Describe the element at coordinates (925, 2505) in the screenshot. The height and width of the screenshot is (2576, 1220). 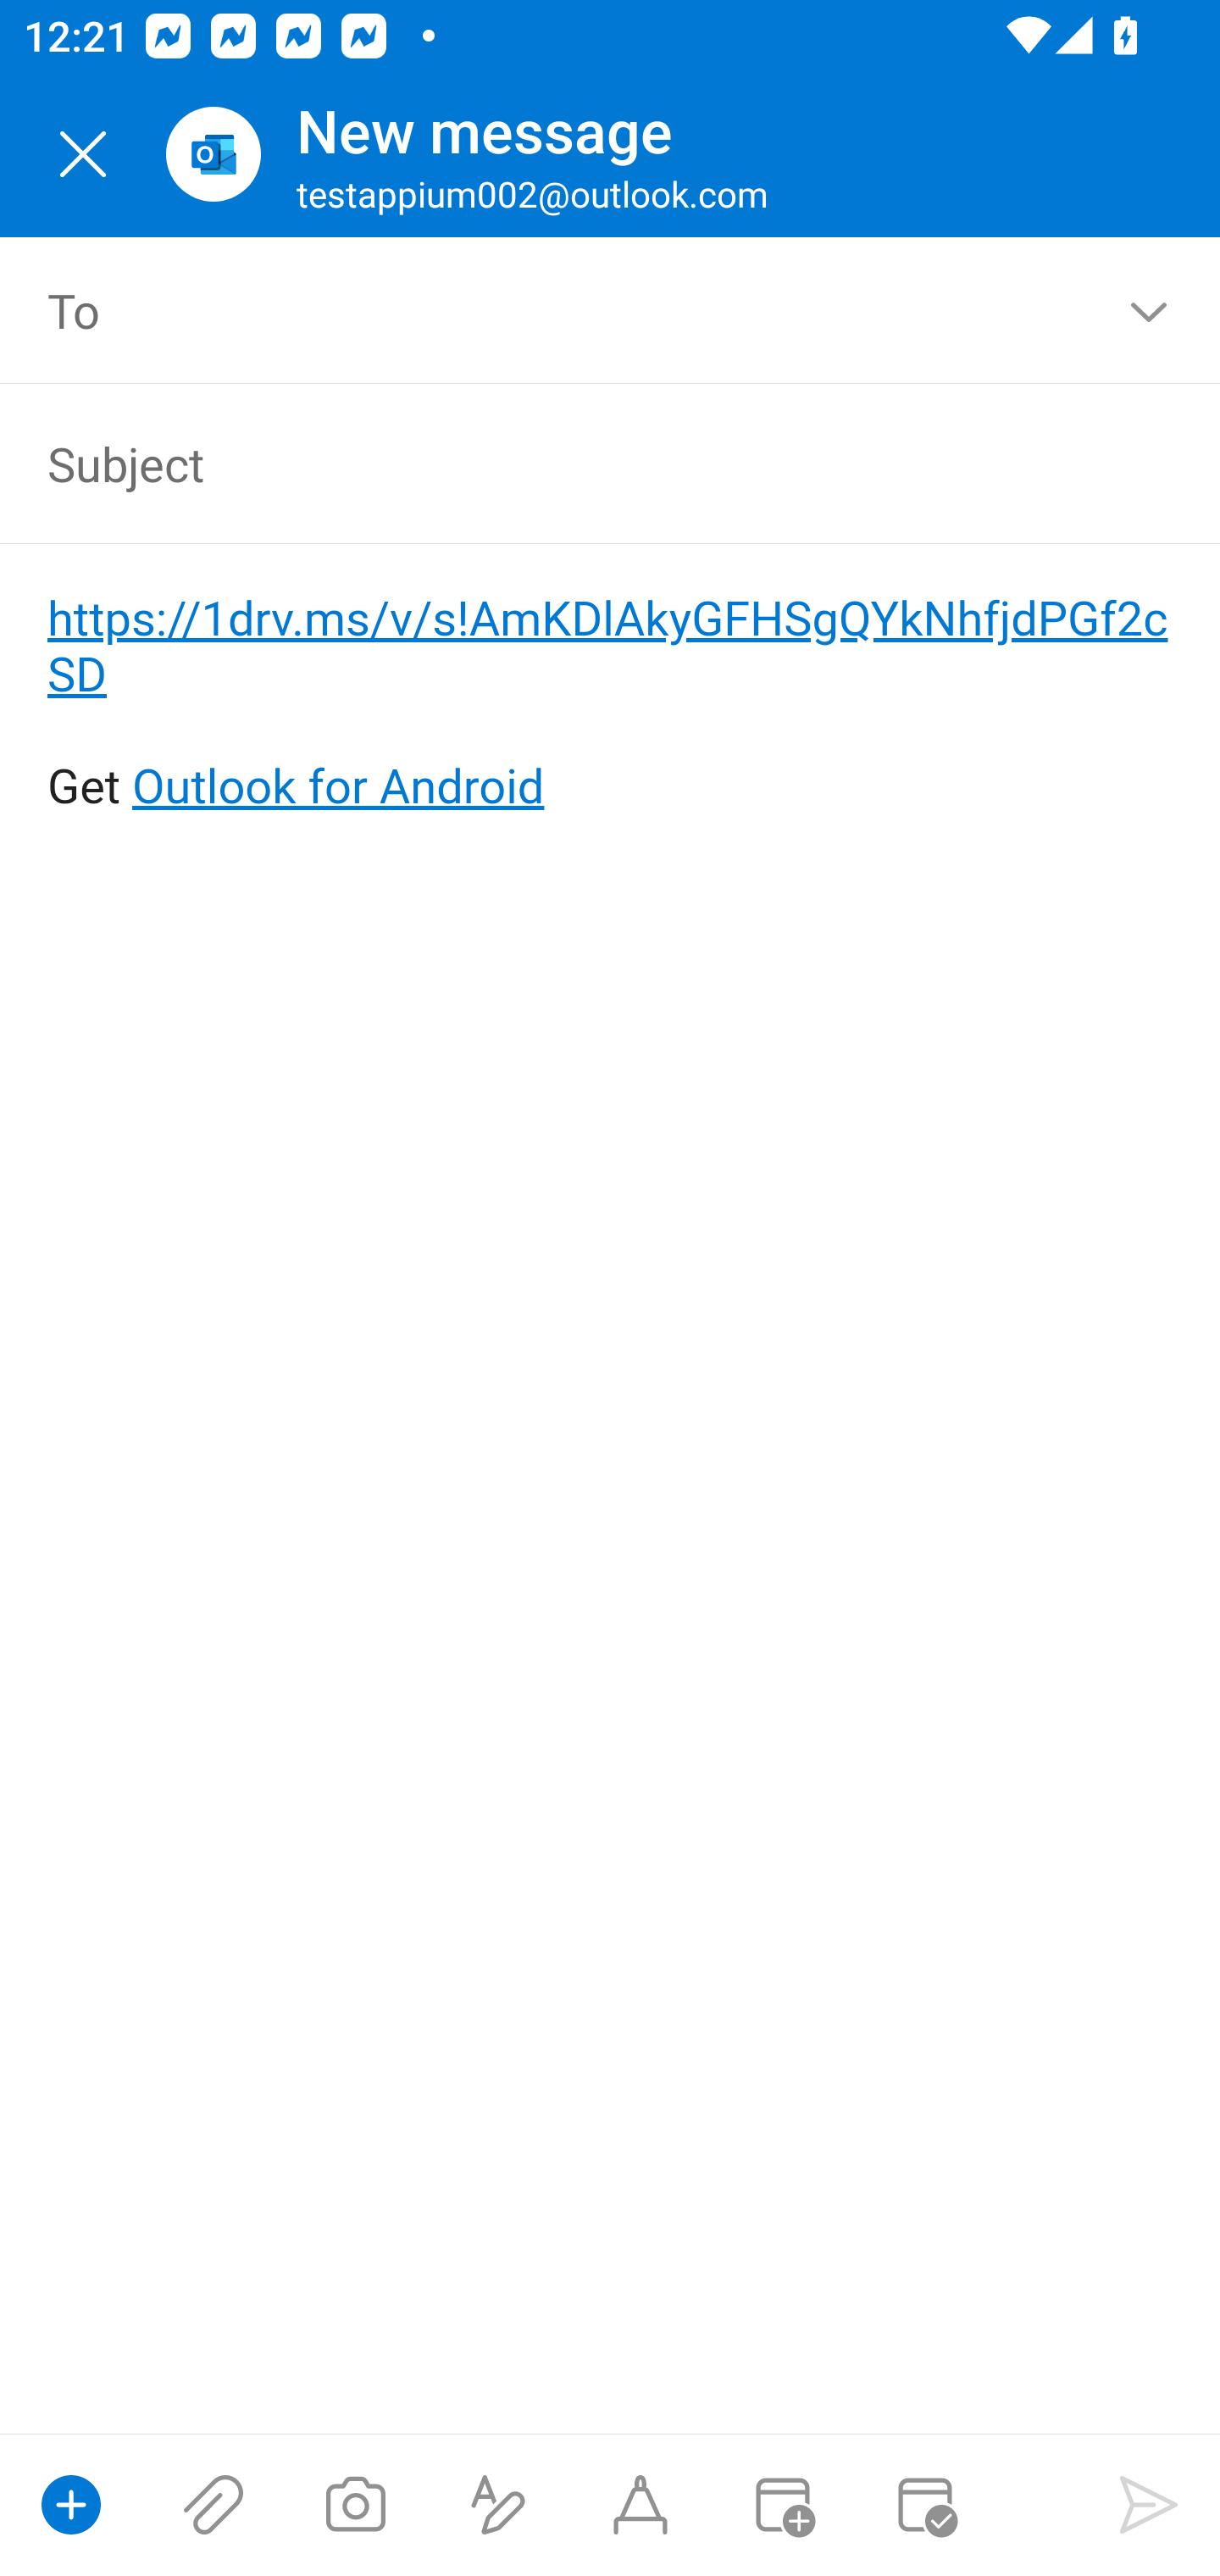
I see `Send availability` at that location.